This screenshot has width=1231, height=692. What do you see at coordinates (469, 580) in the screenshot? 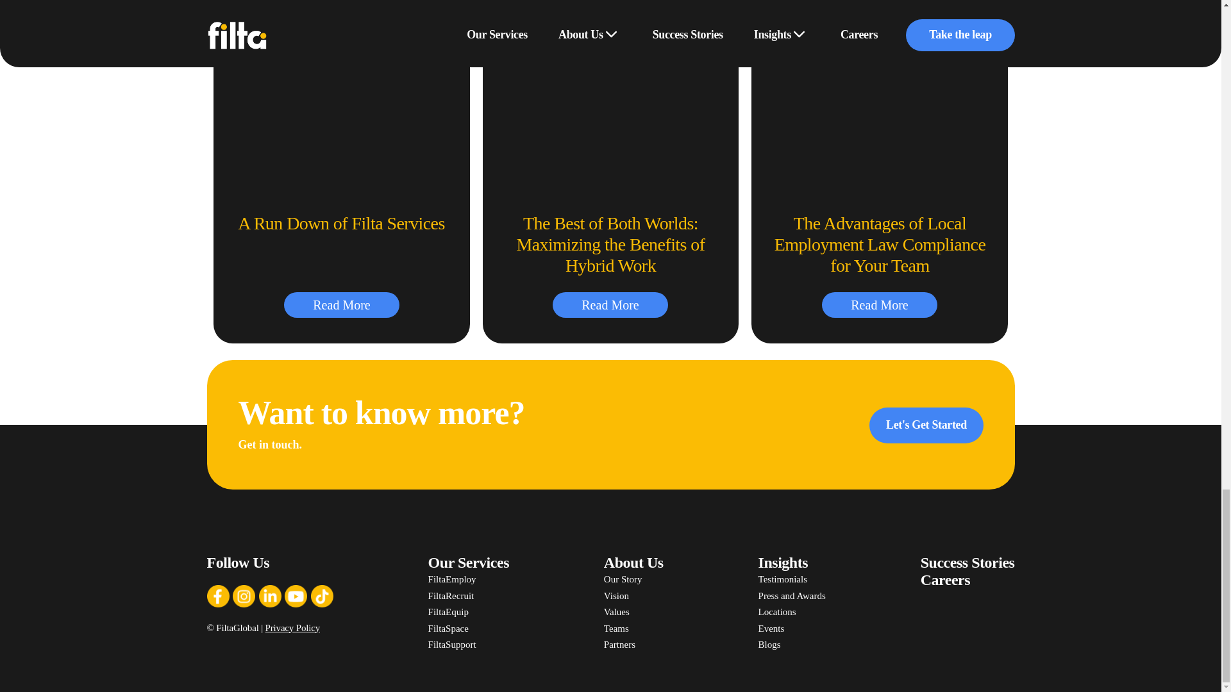
I see `FiltaEmploy` at bounding box center [469, 580].